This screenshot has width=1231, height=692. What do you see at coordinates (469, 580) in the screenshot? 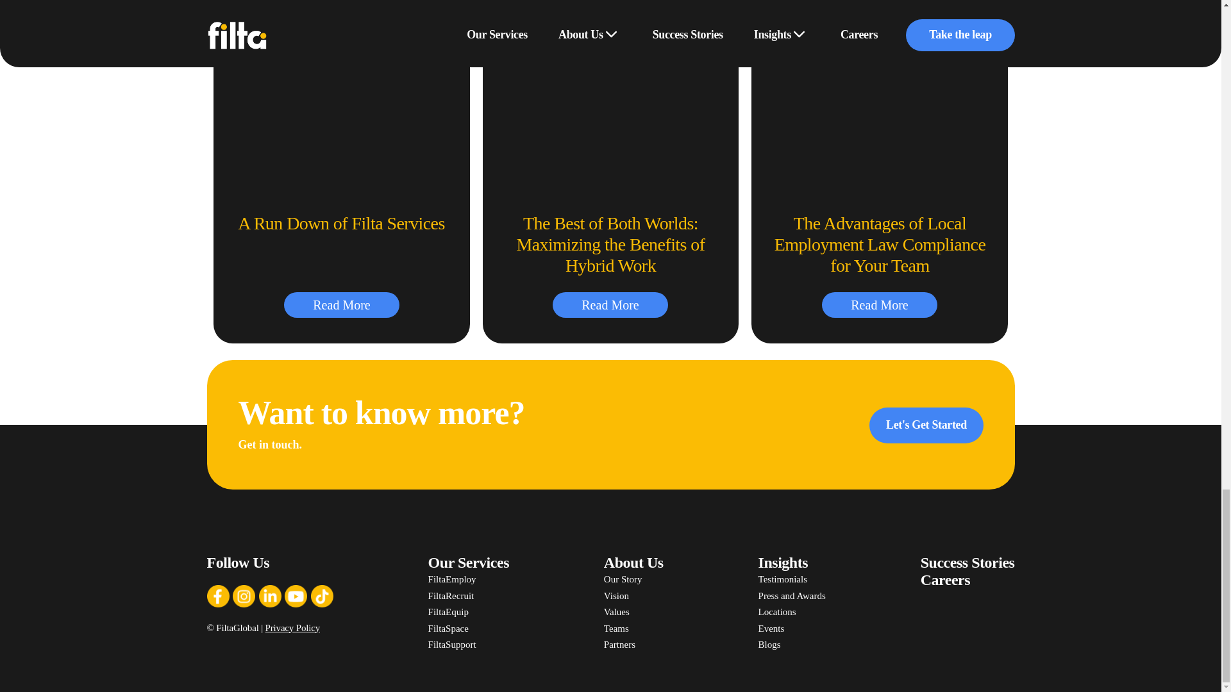
I see `FiltaEmploy` at bounding box center [469, 580].